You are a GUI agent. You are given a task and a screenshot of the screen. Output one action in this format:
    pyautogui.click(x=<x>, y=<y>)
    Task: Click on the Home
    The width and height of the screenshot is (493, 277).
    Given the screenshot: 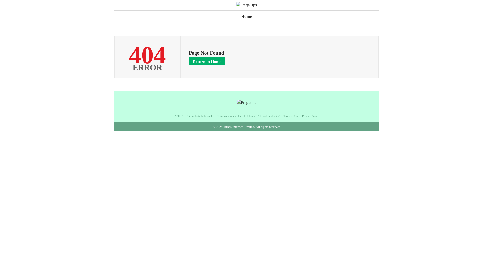 What is the action you would take?
    pyautogui.click(x=246, y=16)
    